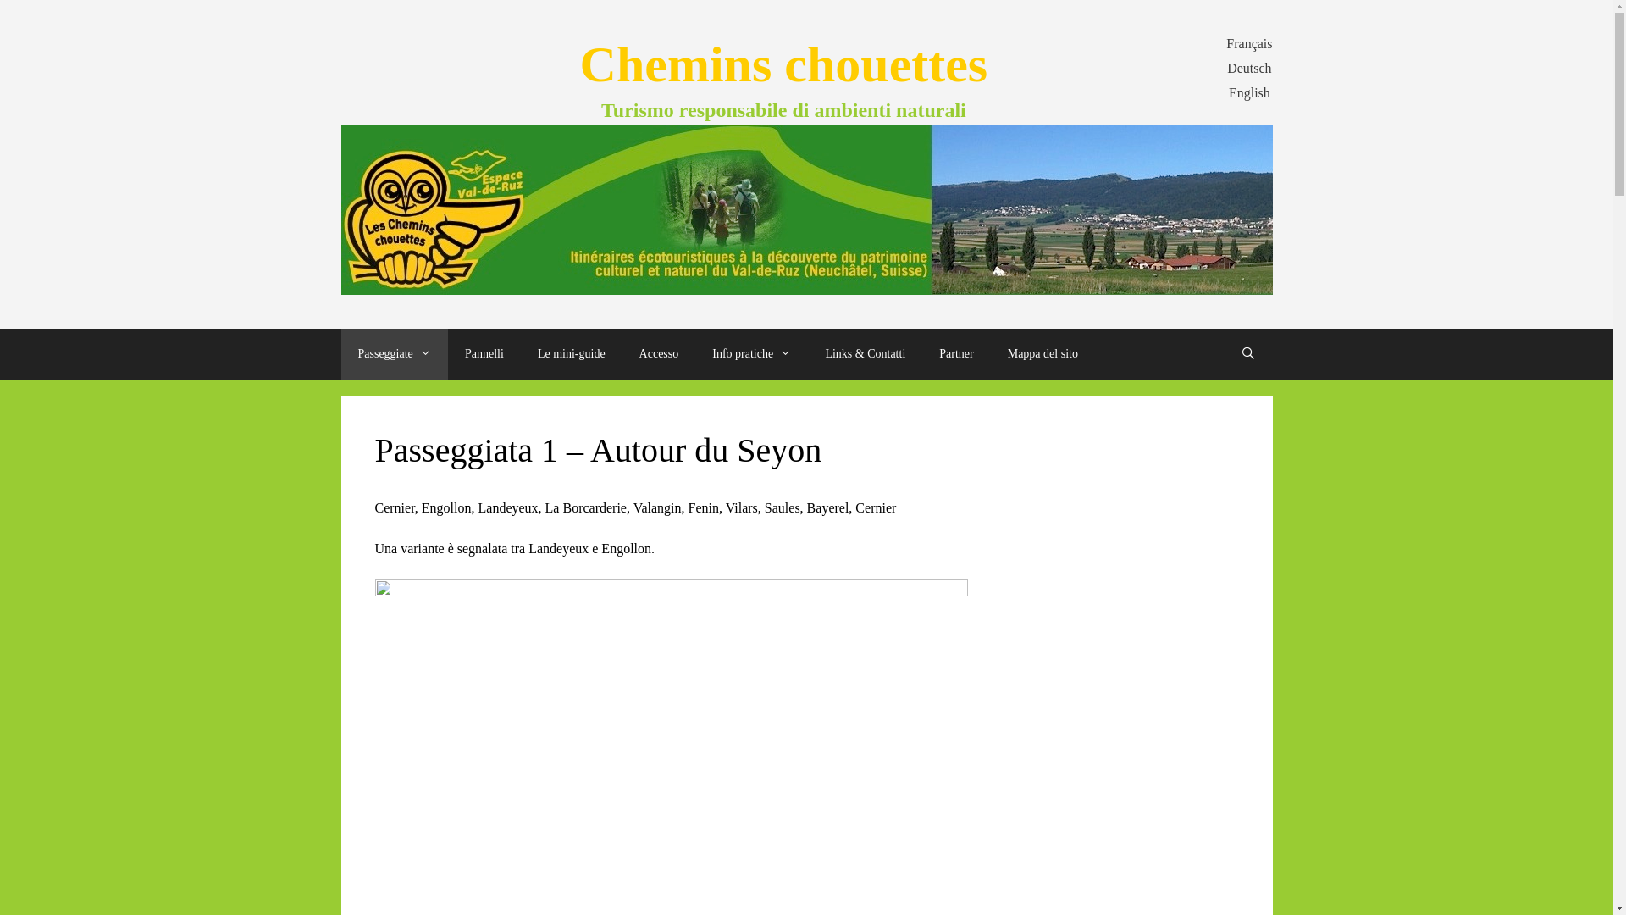 The height and width of the screenshot is (915, 1626). Describe the element at coordinates (1250, 93) in the screenshot. I see `English` at that location.